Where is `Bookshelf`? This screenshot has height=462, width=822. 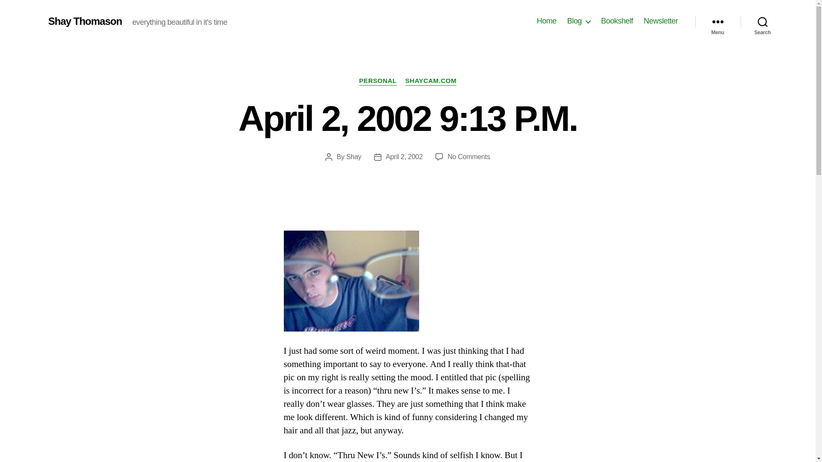 Bookshelf is located at coordinates (616, 21).